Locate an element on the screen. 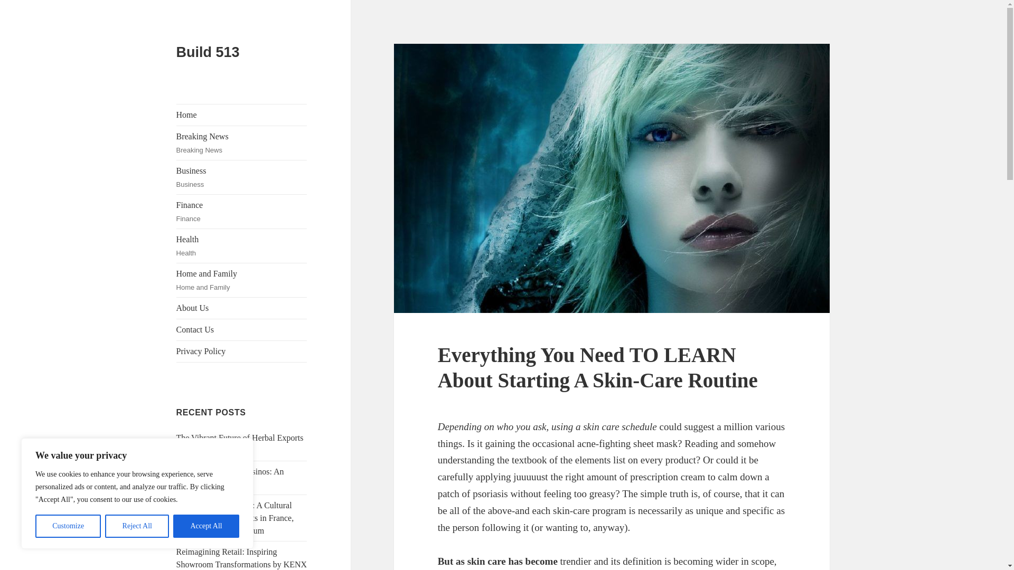  Contact Us is located at coordinates (206, 526).